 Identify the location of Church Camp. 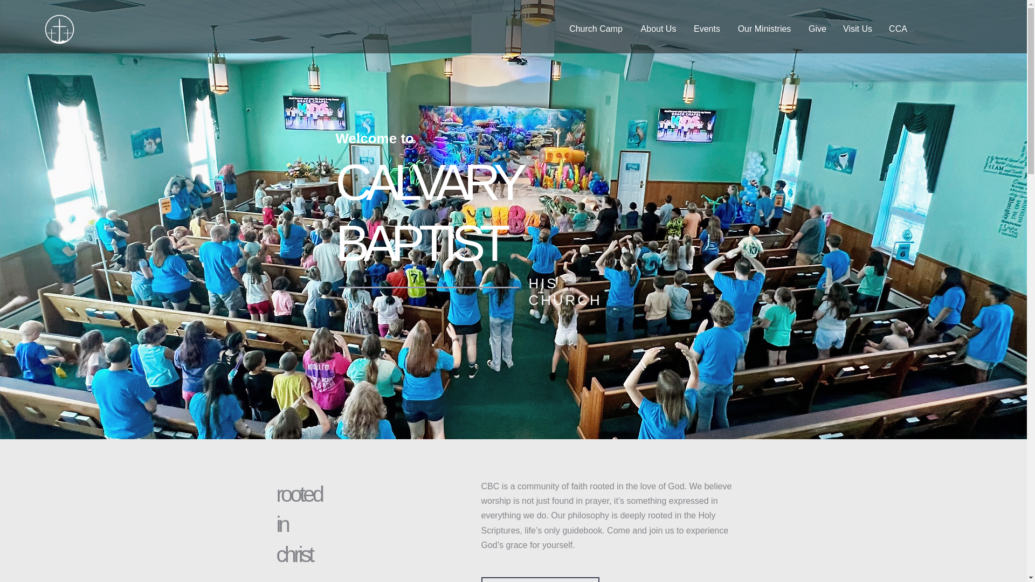
(596, 29).